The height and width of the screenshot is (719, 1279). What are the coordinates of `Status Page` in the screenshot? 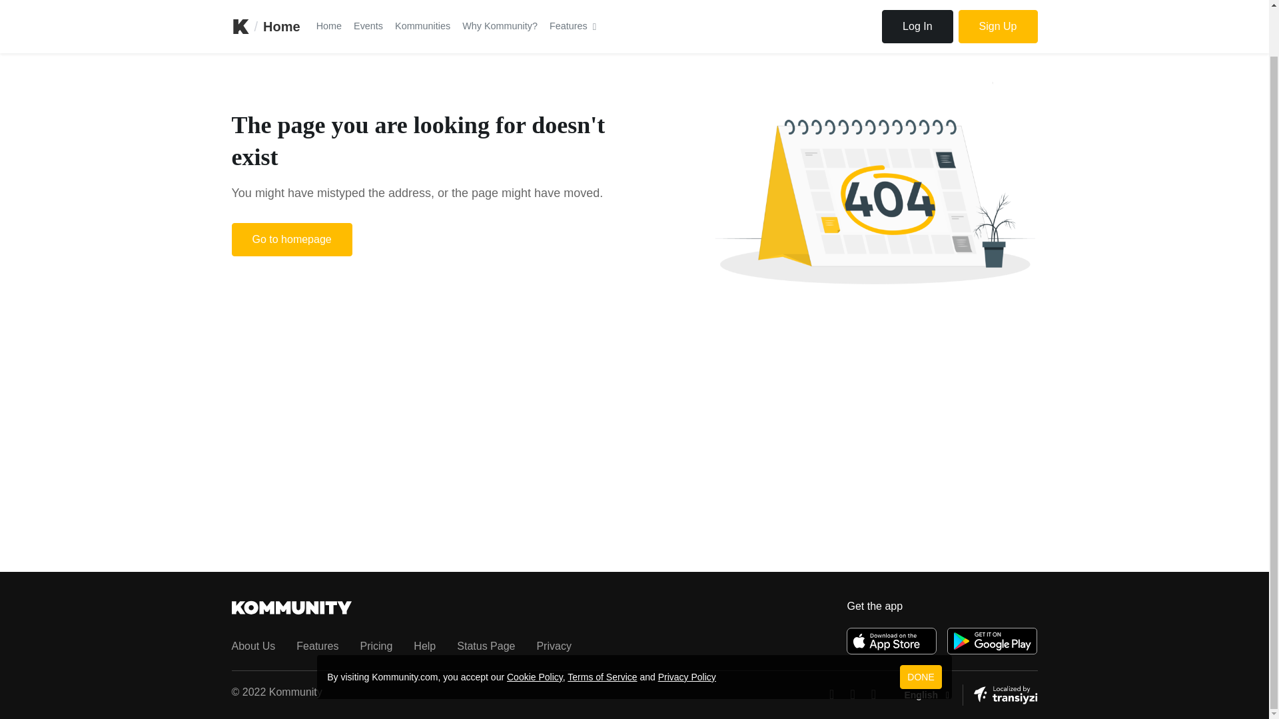 It's located at (486, 646).